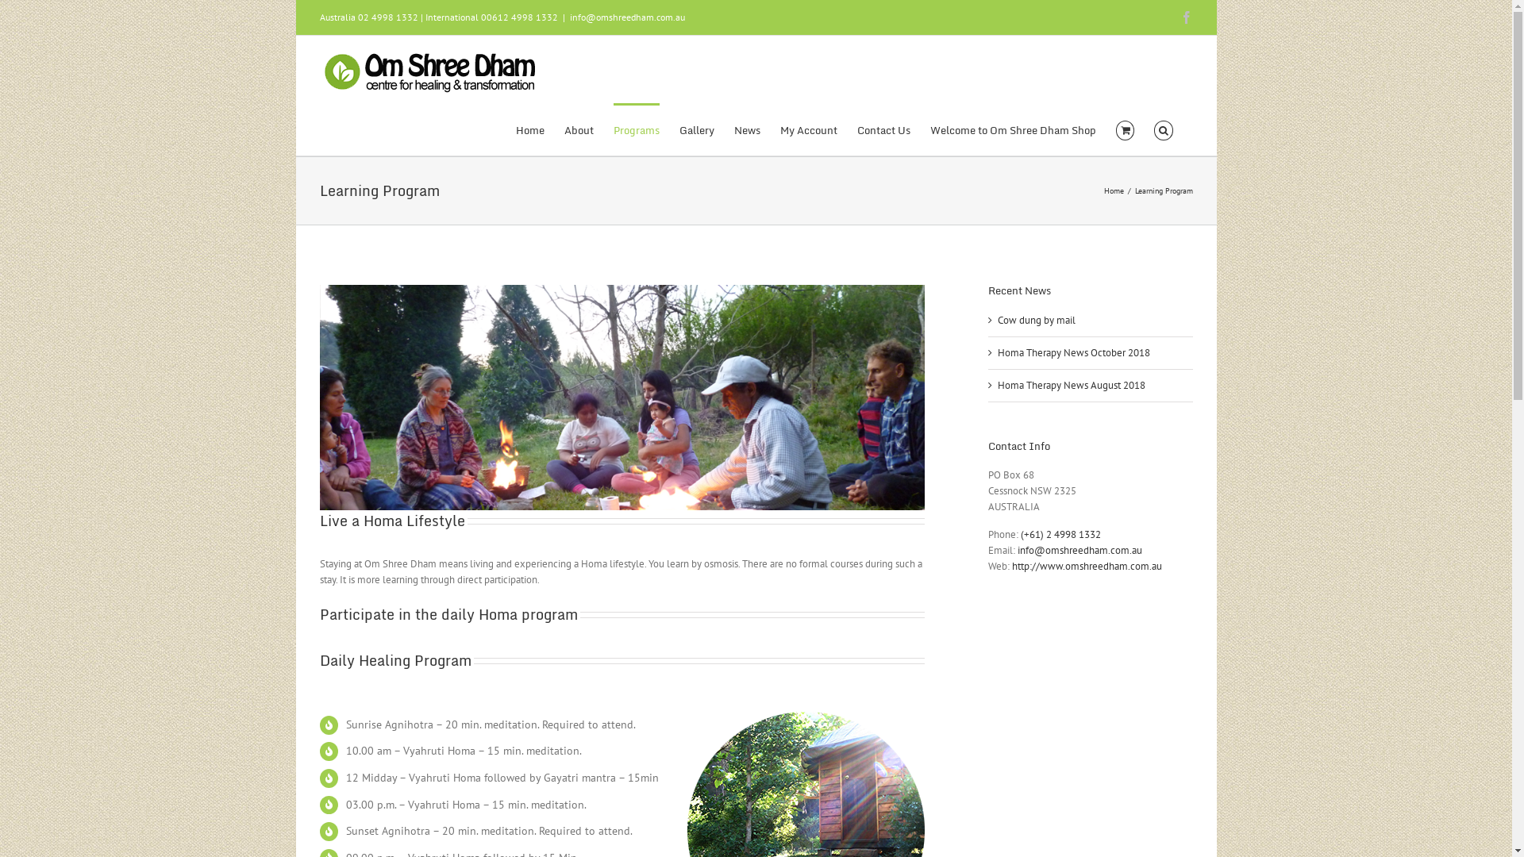  Describe the element at coordinates (1164, 129) in the screenshot. I see `Search` at that location.